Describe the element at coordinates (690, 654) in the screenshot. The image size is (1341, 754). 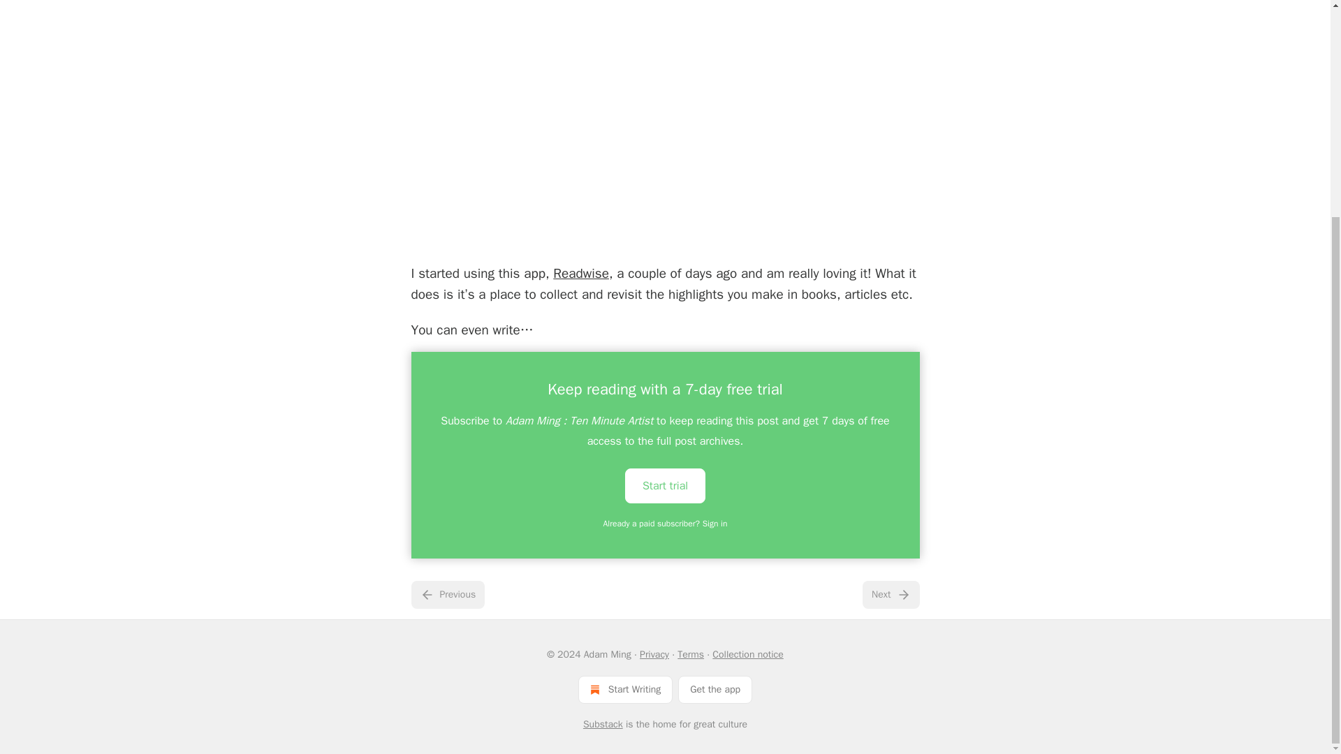
I see `Terms` at that location.